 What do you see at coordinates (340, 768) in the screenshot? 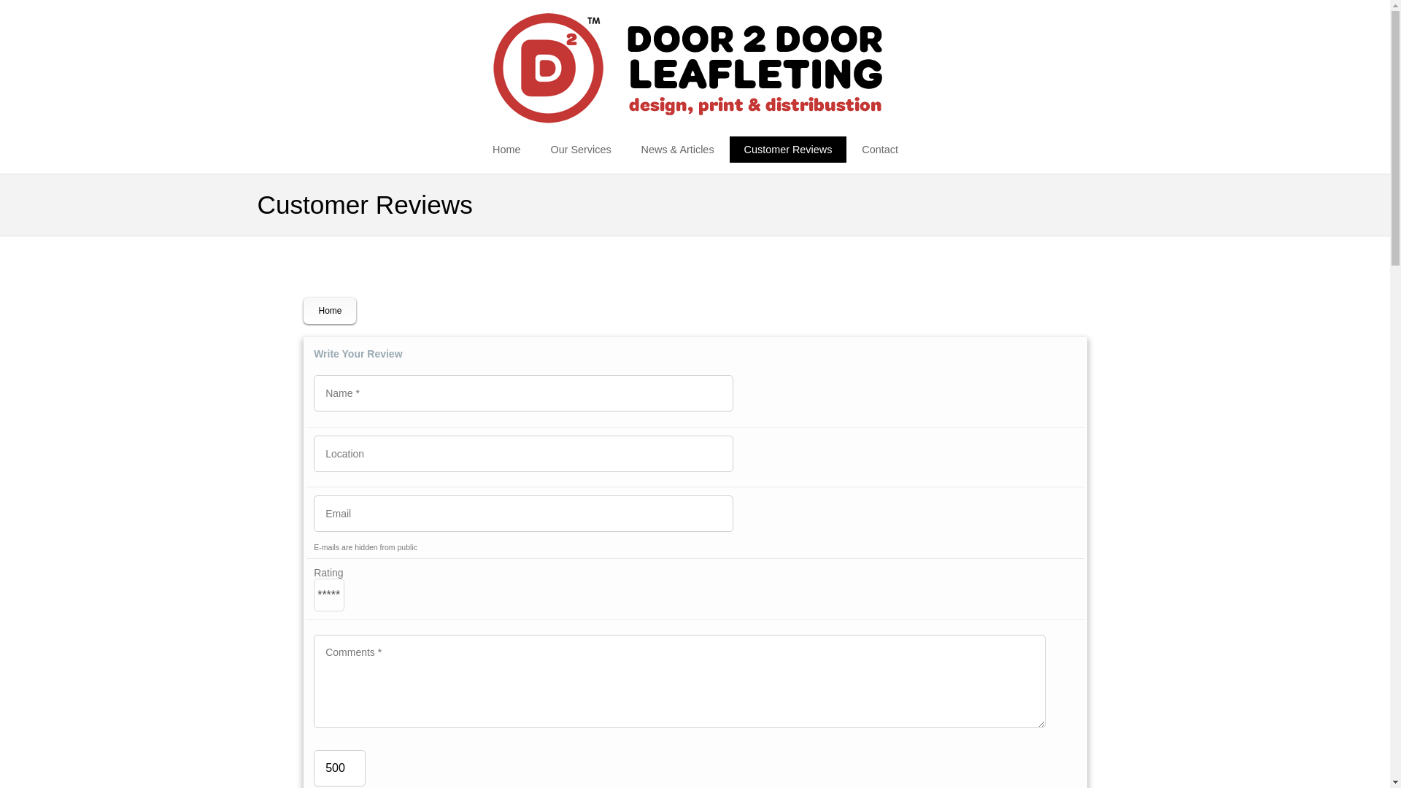
I see `500` at bounding box center [340, 768].